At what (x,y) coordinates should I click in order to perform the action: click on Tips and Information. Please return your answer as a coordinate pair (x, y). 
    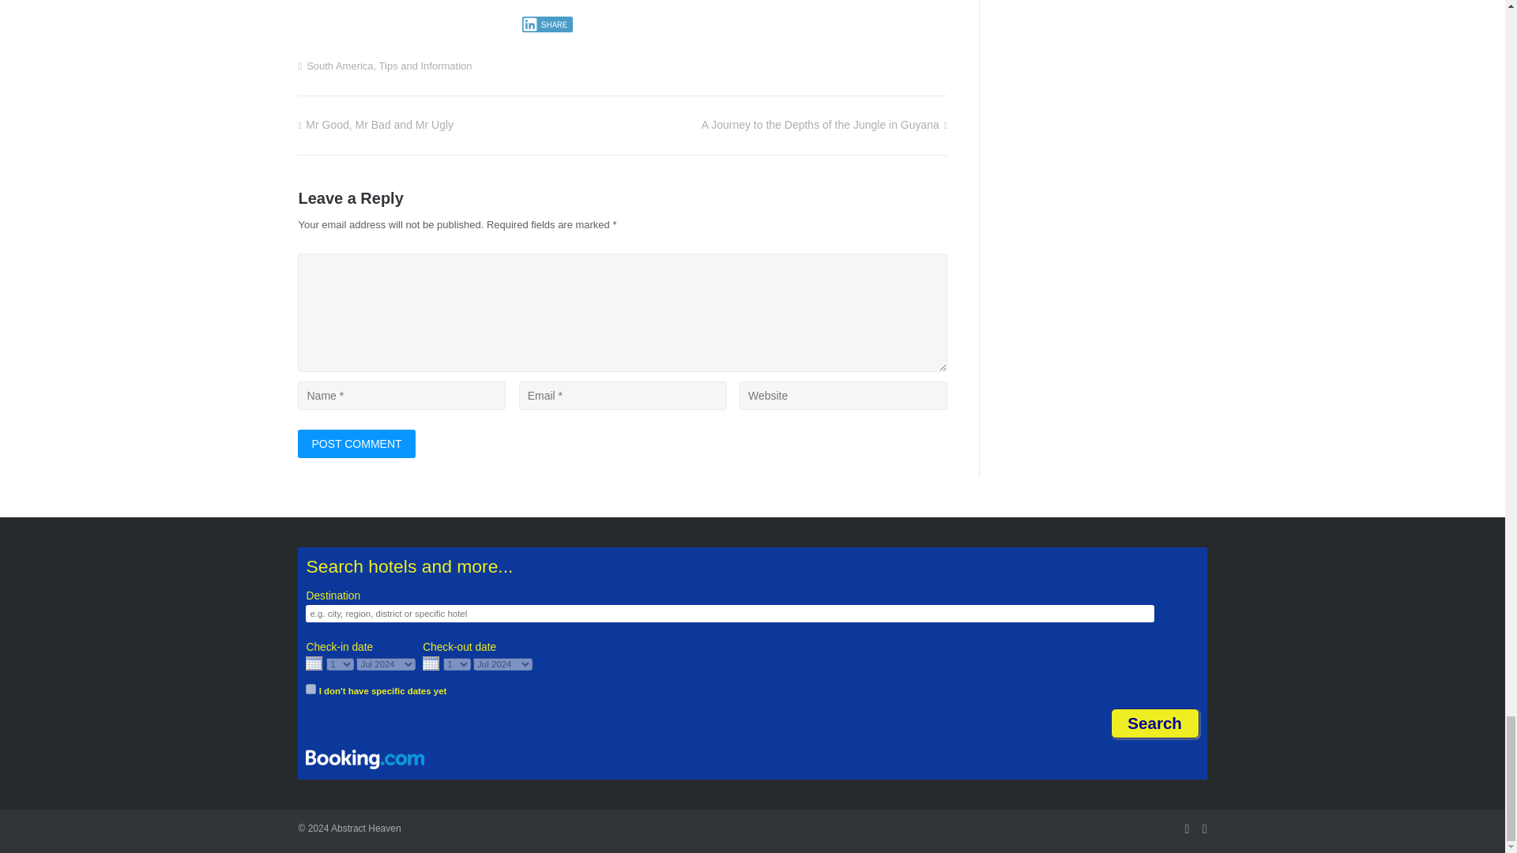
    Looking at the image, I should click on (425, 65).